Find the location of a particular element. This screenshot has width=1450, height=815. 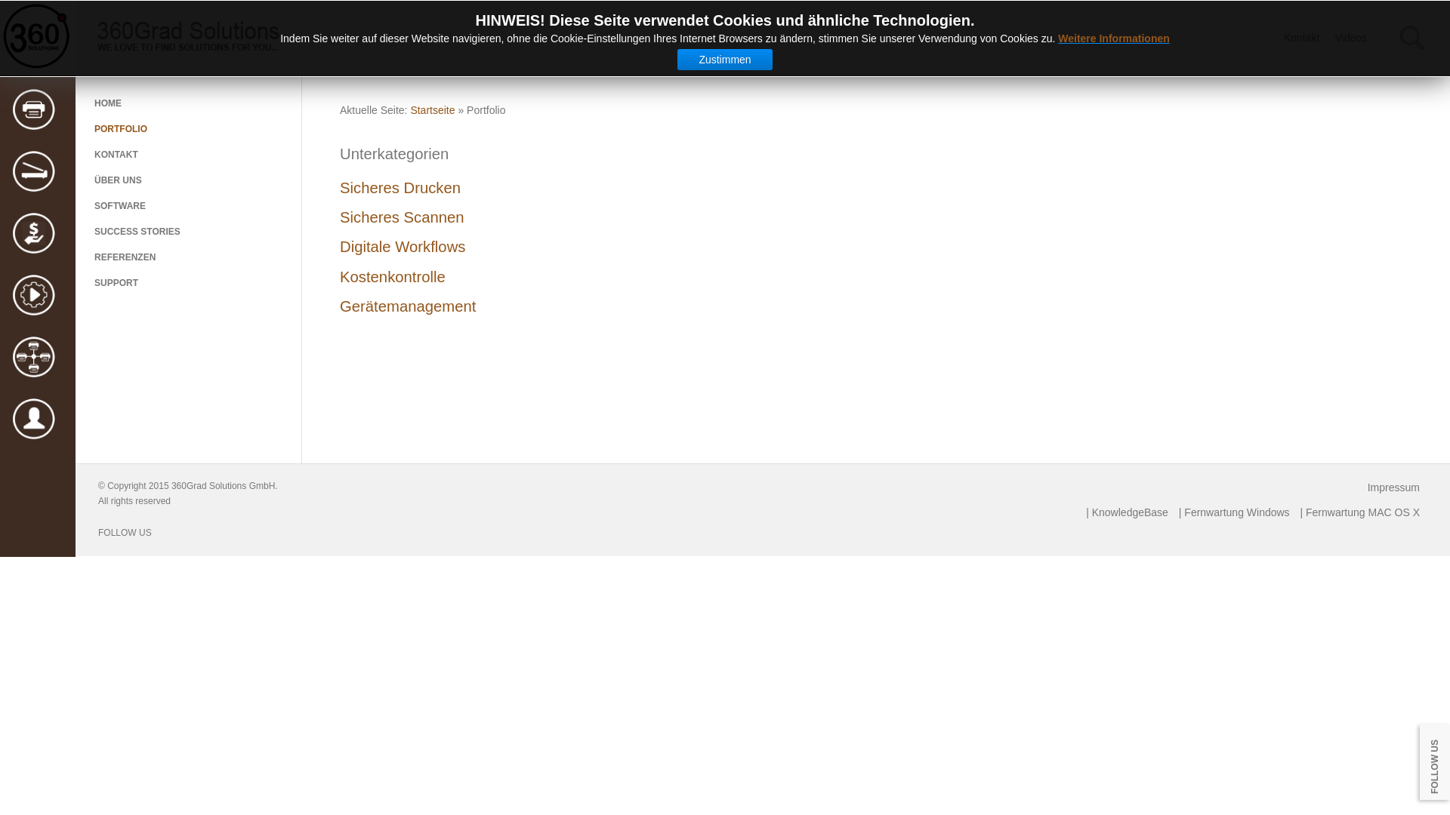

Kontakt is located at coordinates (1302, 38).